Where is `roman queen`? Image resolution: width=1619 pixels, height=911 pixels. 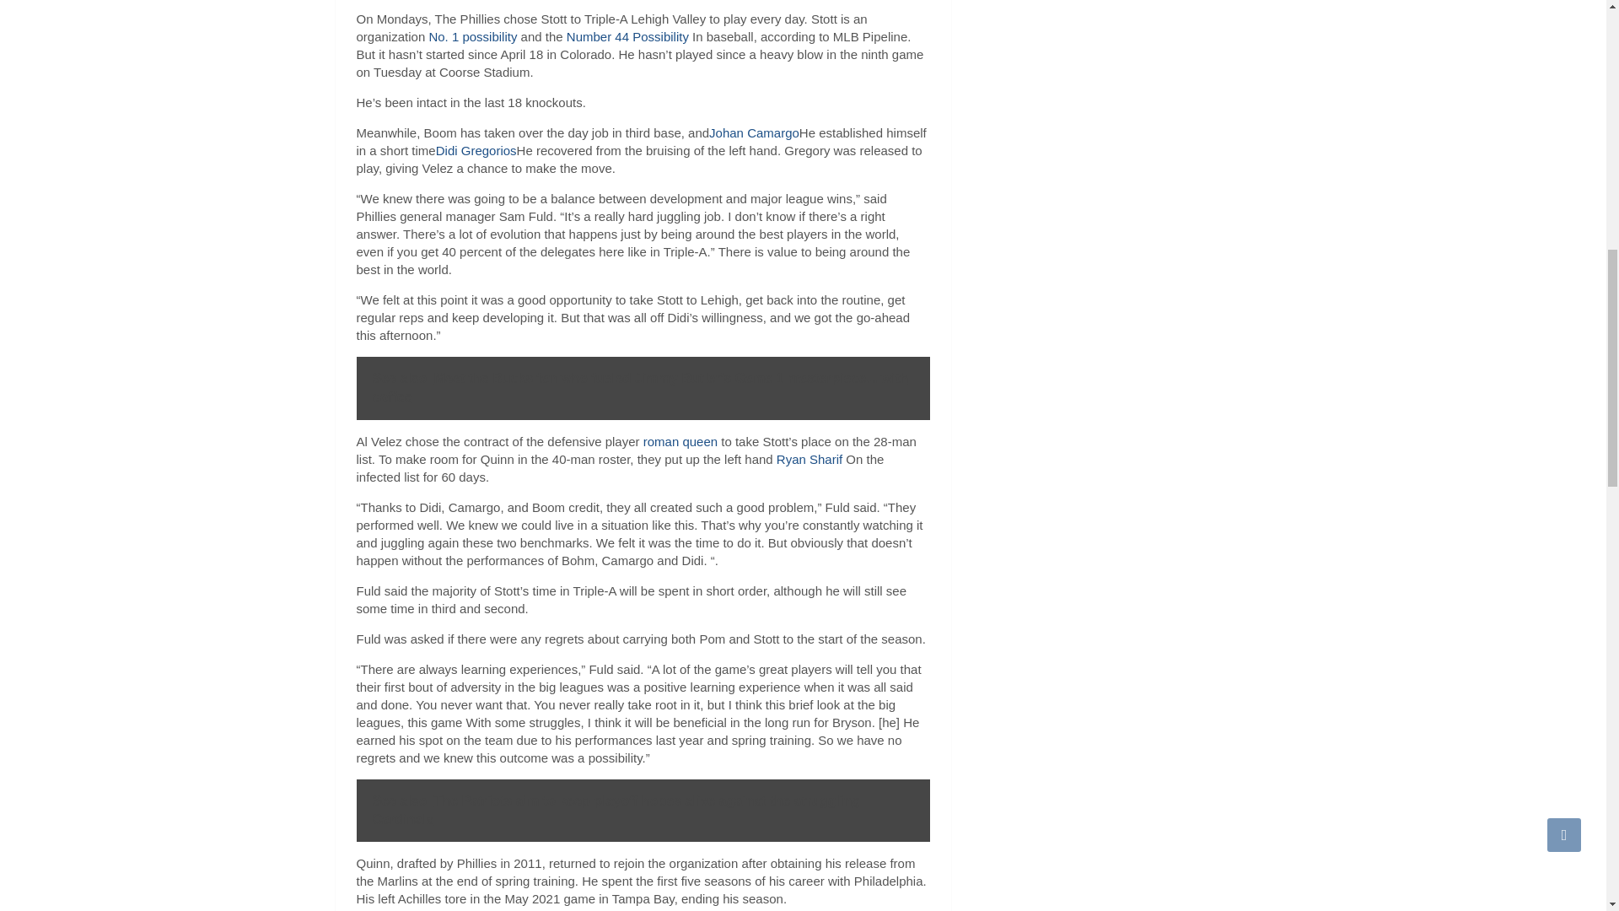 roman queen is located at coordinates (680, 442).